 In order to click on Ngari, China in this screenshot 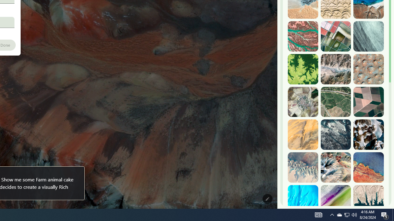, I will do `click(336, 167)`.